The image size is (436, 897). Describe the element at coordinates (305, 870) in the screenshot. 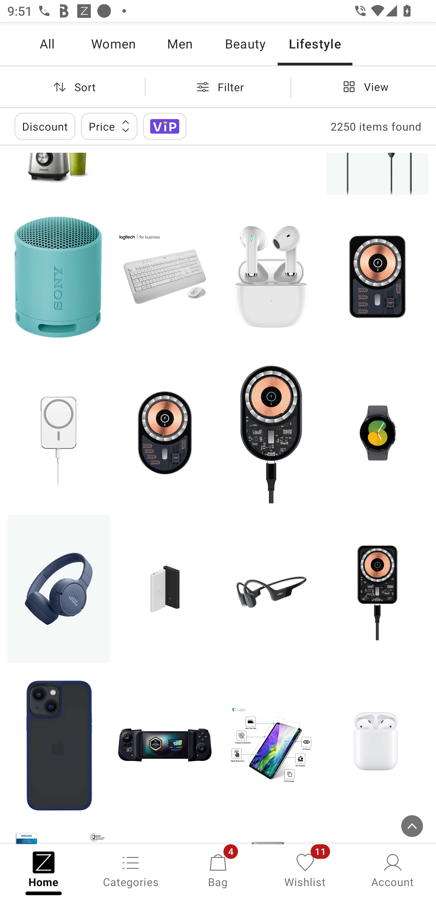

I see `Wishlist, 11 new notifications Wishlist` at that location.